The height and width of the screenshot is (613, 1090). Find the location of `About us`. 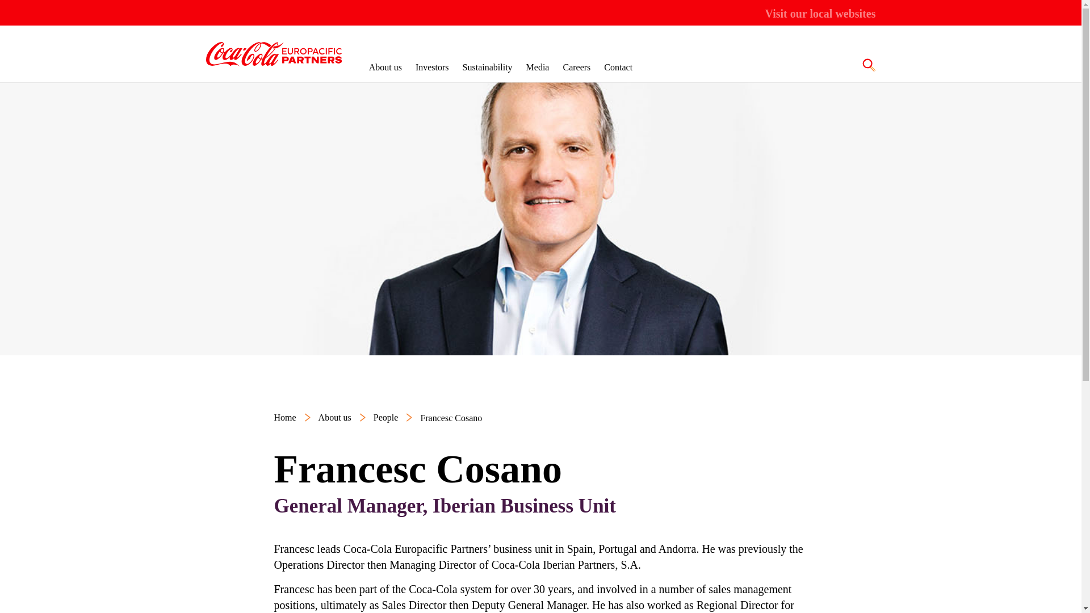

About us is located at coordinates (385, 67).